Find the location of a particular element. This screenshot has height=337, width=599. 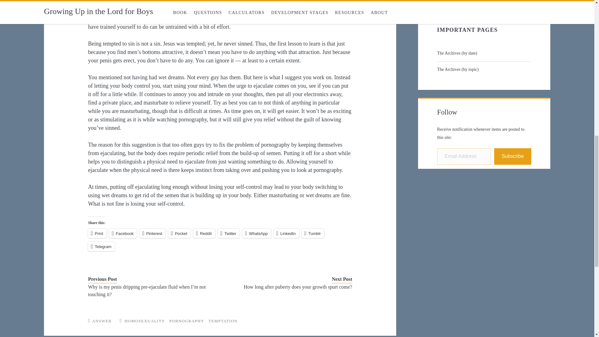

Pinterest is located at coordinates (153, 233).